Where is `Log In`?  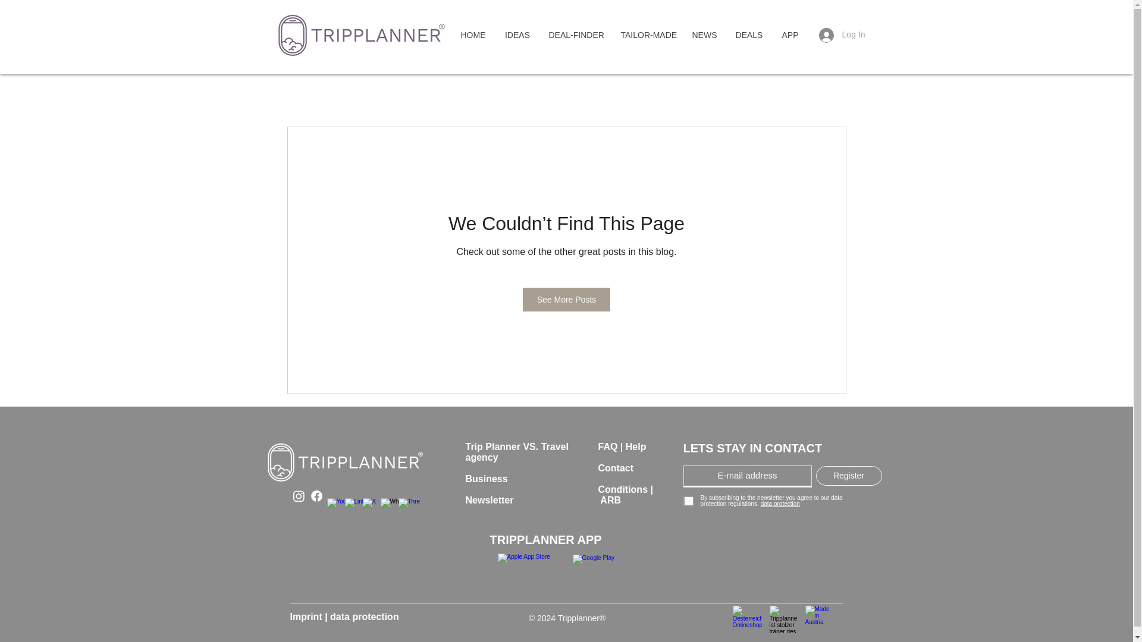 Log In is located at coordinates (842, 34).